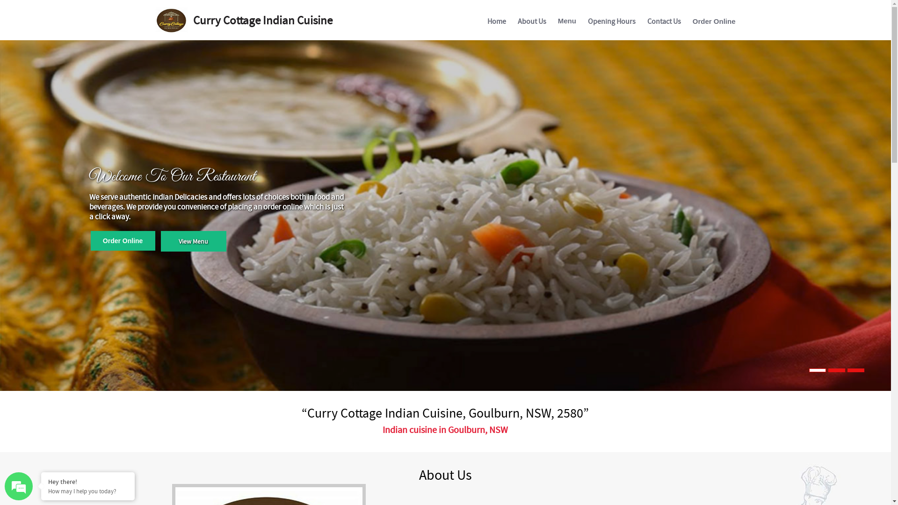  What do you see at coordinates (567, 22) in the screenshot?
I see `Menu` at bounding box center [567, 22].